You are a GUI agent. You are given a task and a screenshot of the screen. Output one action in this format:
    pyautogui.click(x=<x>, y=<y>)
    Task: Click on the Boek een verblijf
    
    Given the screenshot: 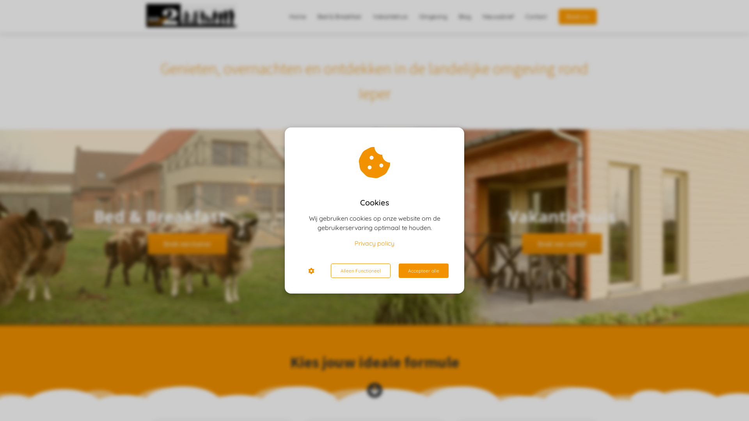 What is the action you would take?
    pyautogui.click(x=562, y=245)
    